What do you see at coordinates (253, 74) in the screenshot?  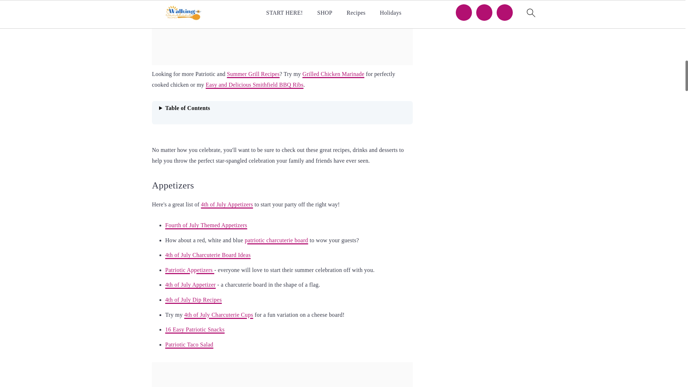 I see `Summer Grill Recipes` at bounding box center [253, 74].